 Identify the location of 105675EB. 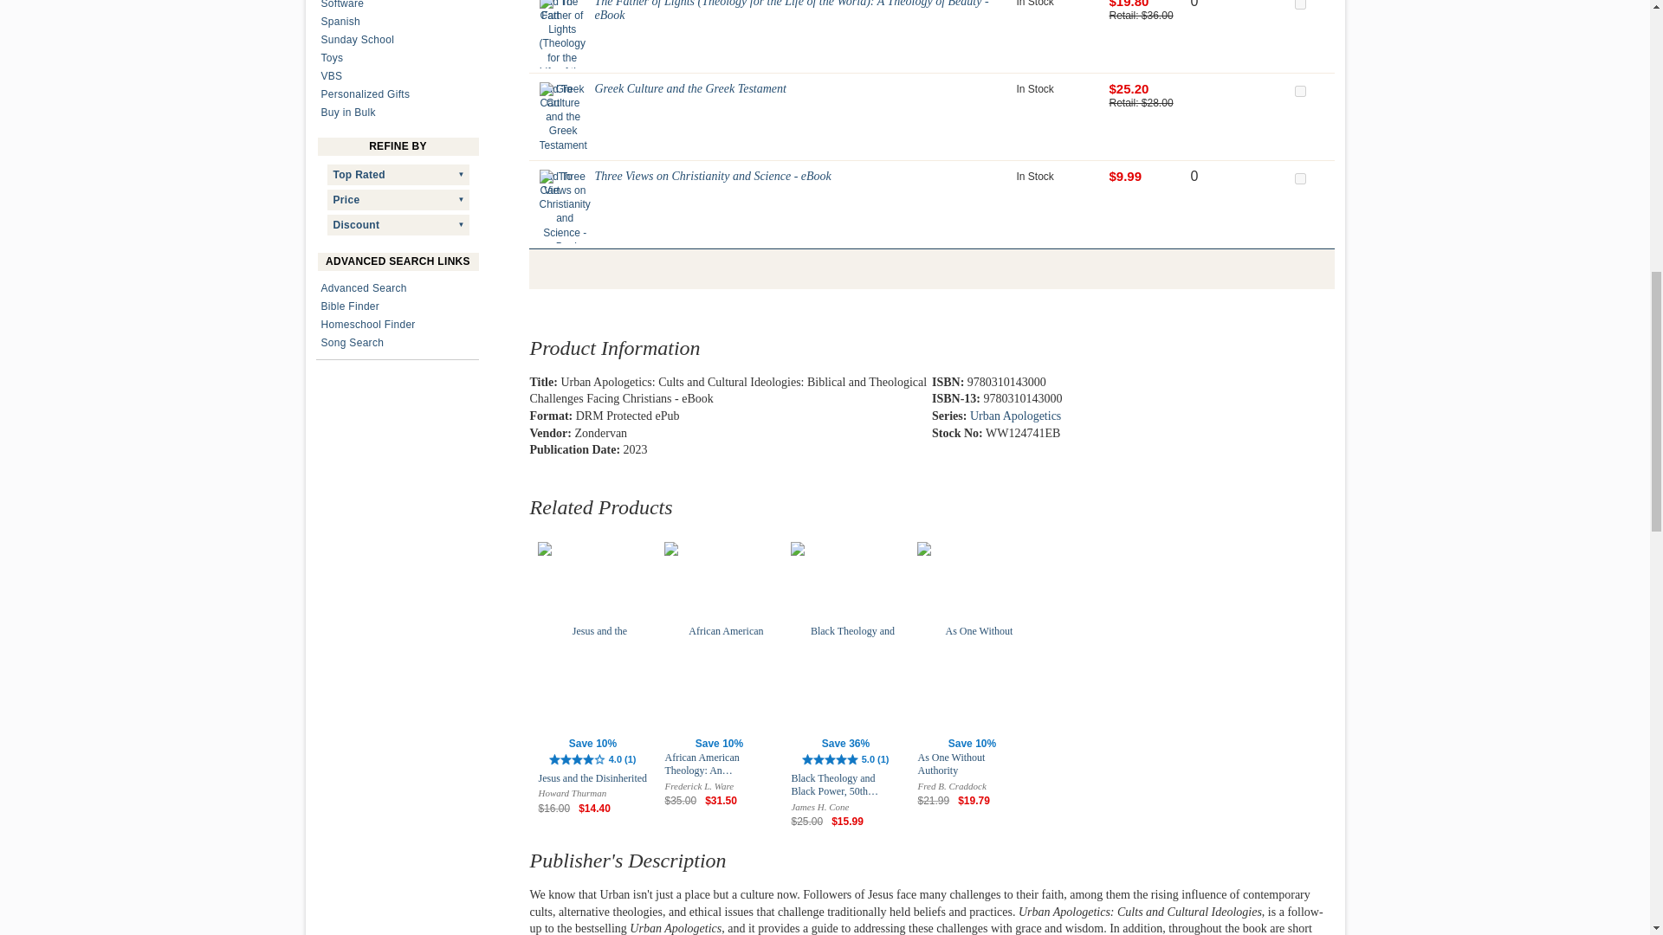
(1299, 178).